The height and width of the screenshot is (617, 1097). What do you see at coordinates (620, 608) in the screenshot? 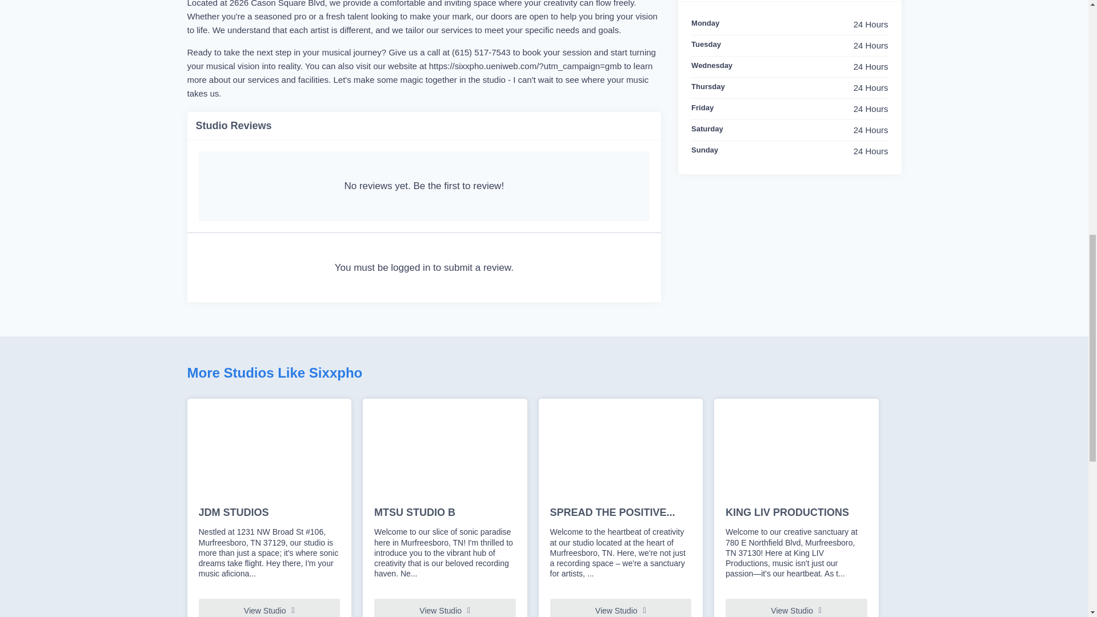
I see `View Studio` at bounding box center [620, 608].